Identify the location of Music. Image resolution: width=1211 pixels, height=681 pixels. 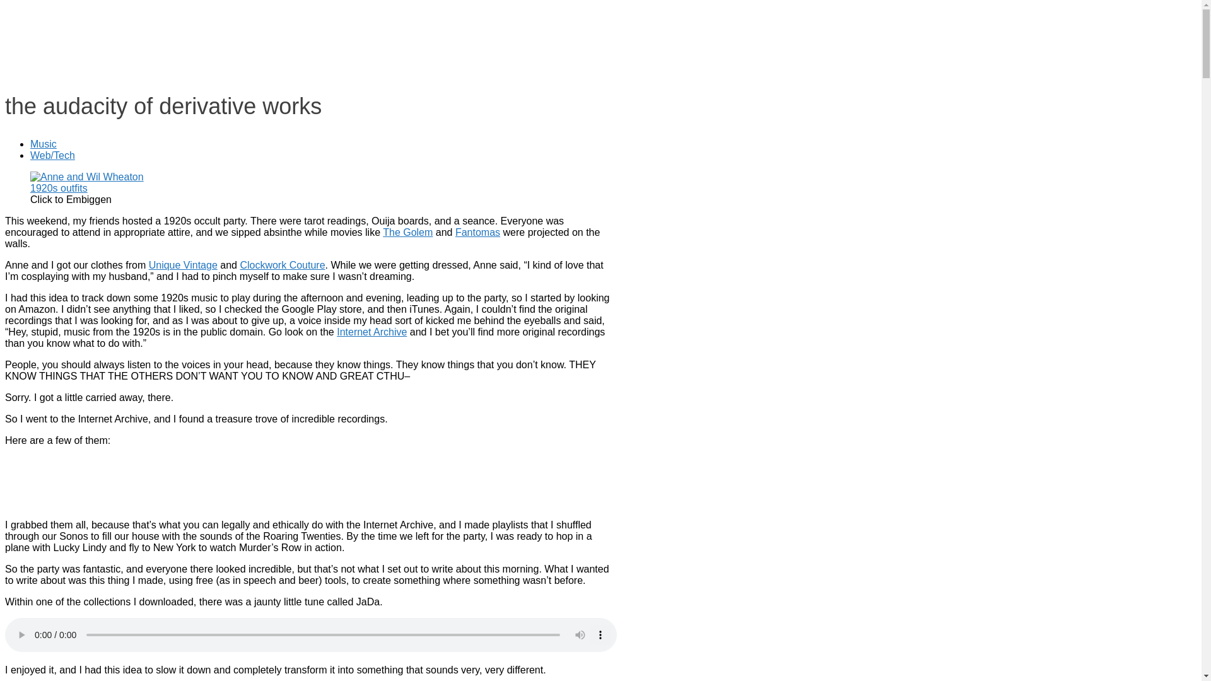
(44, 144).